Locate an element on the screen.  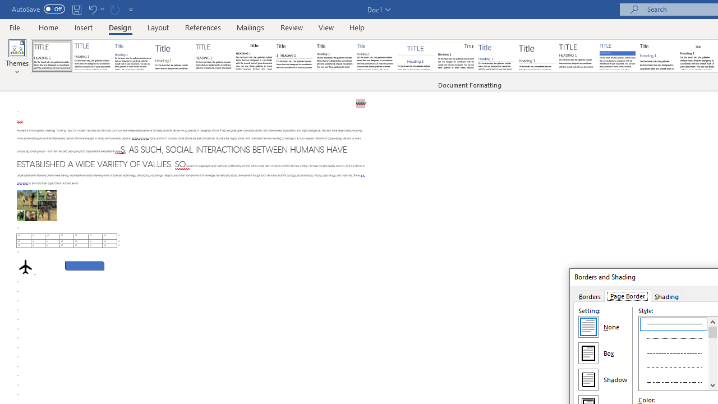
Box is located at coordinates (588, 352).